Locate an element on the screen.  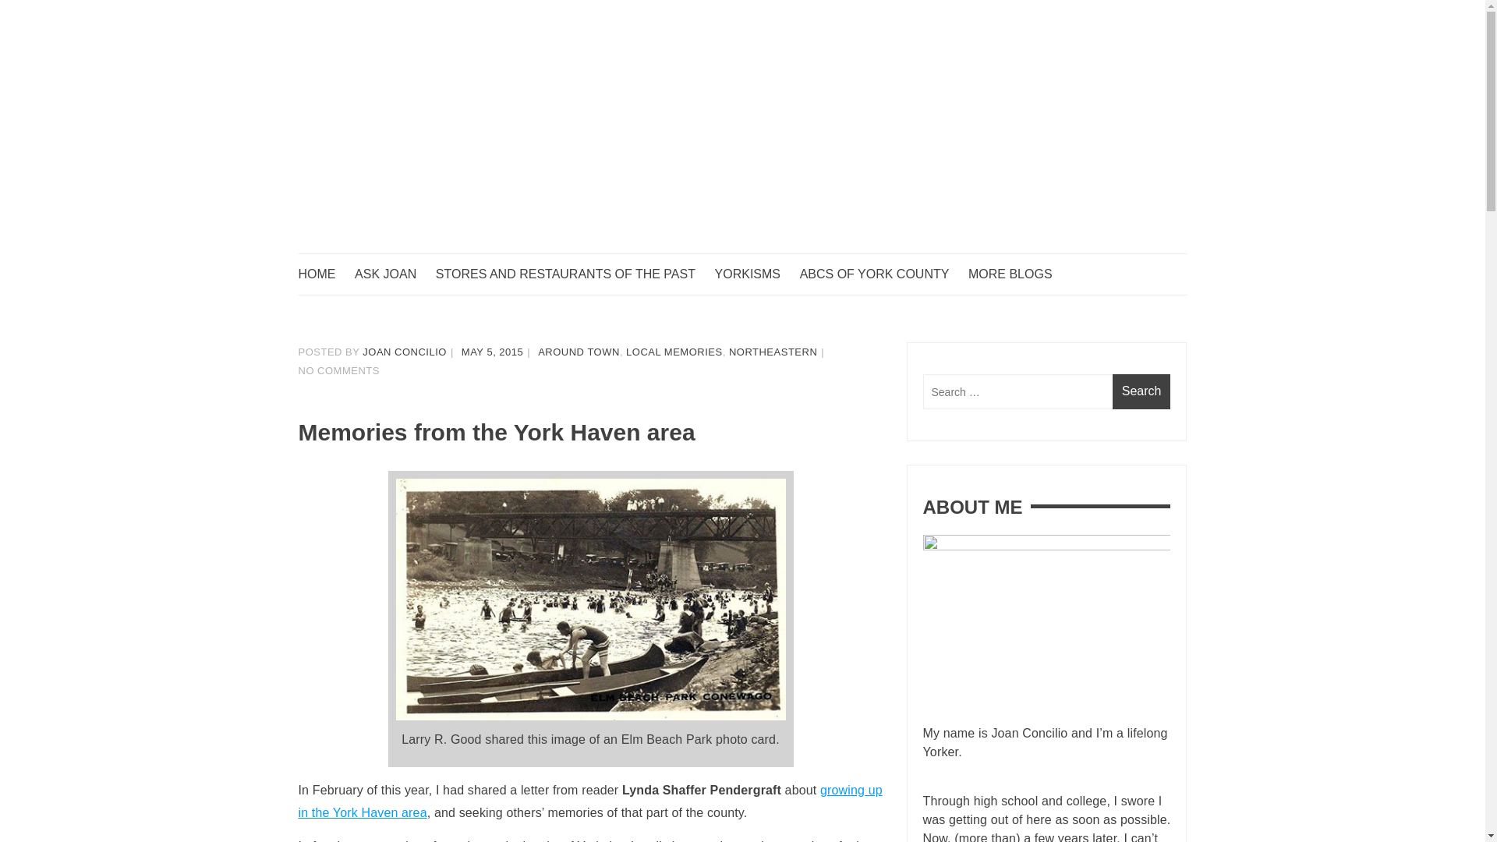
YORKISMS is located at coordinates (756, 274).